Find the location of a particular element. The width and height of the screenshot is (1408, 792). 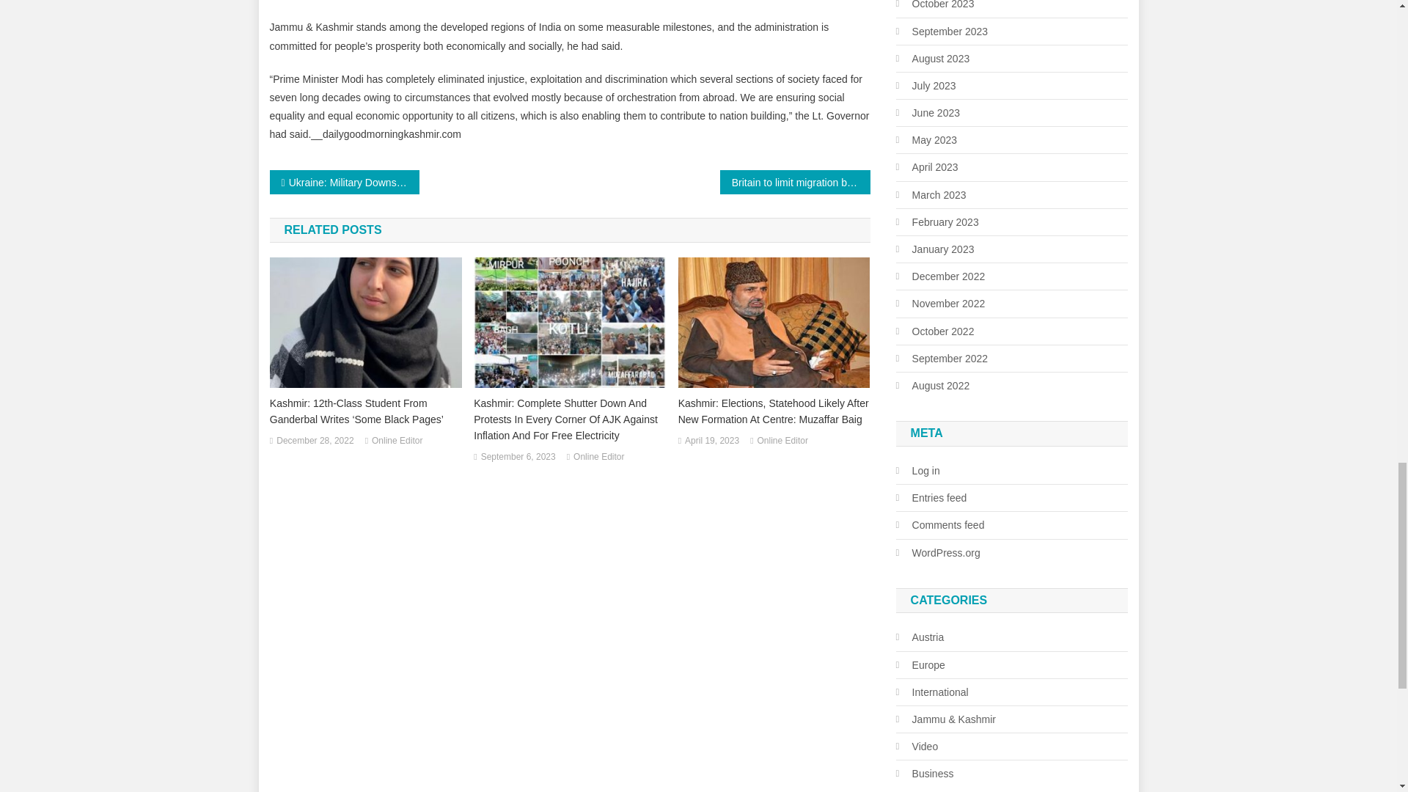

Britain to limit migration by family of overseas students is located at coordinates (795, 182).